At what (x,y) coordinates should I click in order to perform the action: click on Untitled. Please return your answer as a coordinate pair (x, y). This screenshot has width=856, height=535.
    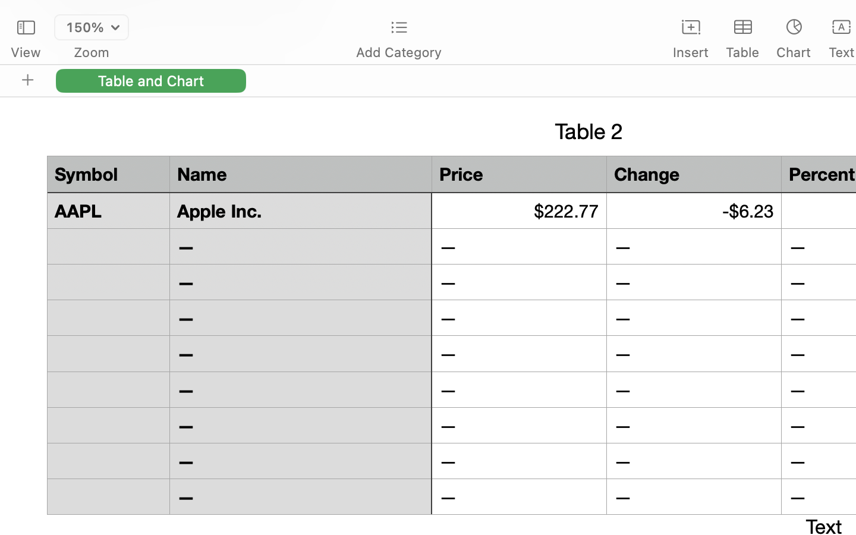
    Looking at the image, I should click on (823, 15).